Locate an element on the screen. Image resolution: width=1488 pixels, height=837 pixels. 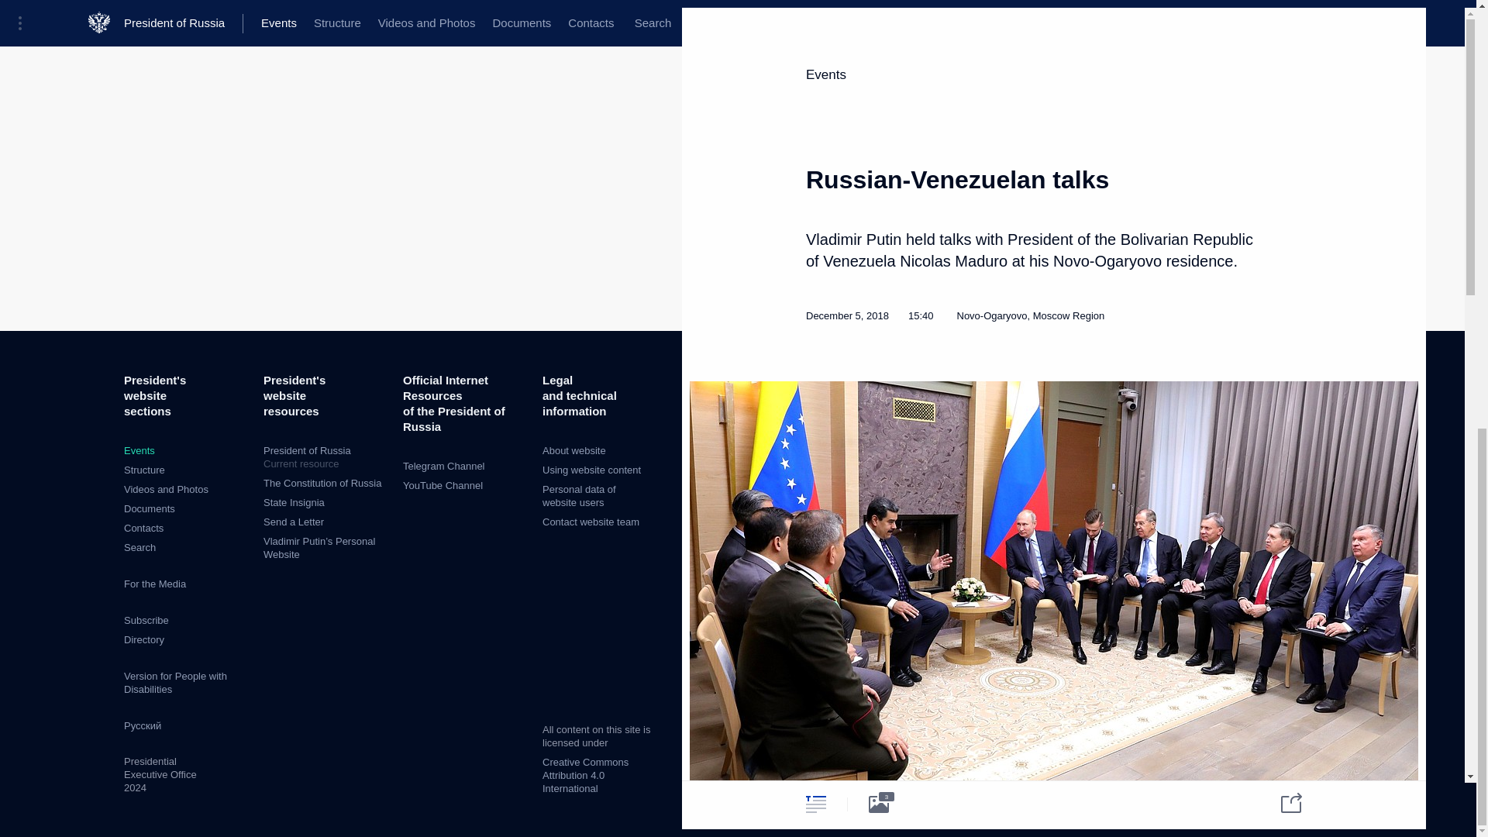
Version for People with Disabilities is located at coordinates (175, 683).